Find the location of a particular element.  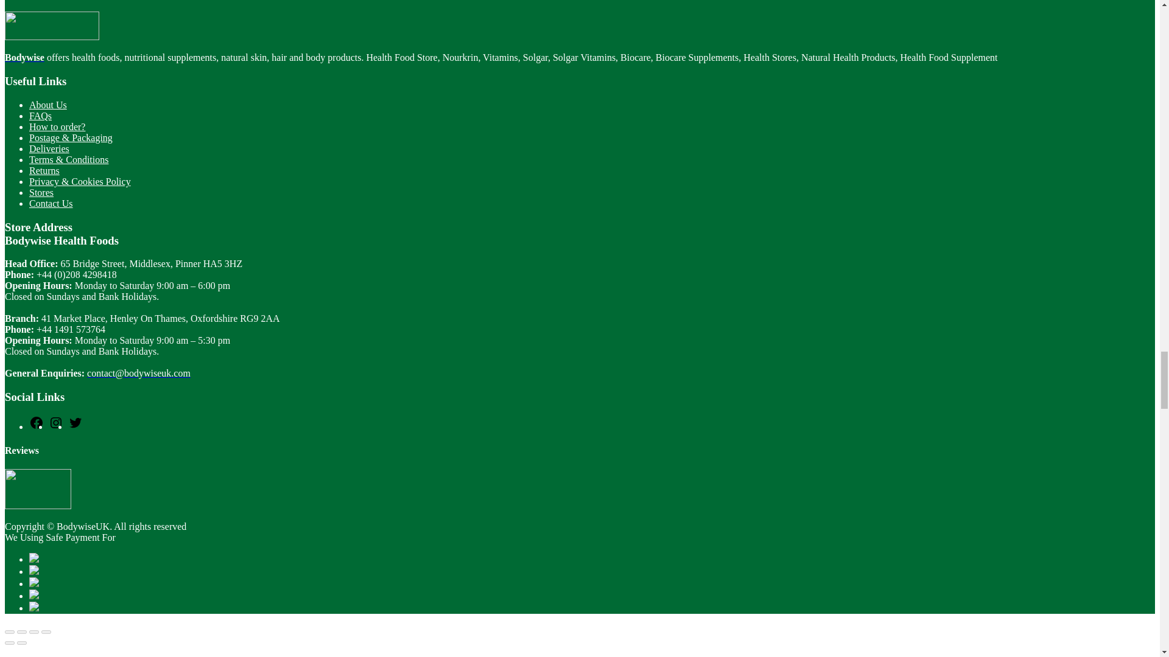

Share is located at coordinates (22, 631).